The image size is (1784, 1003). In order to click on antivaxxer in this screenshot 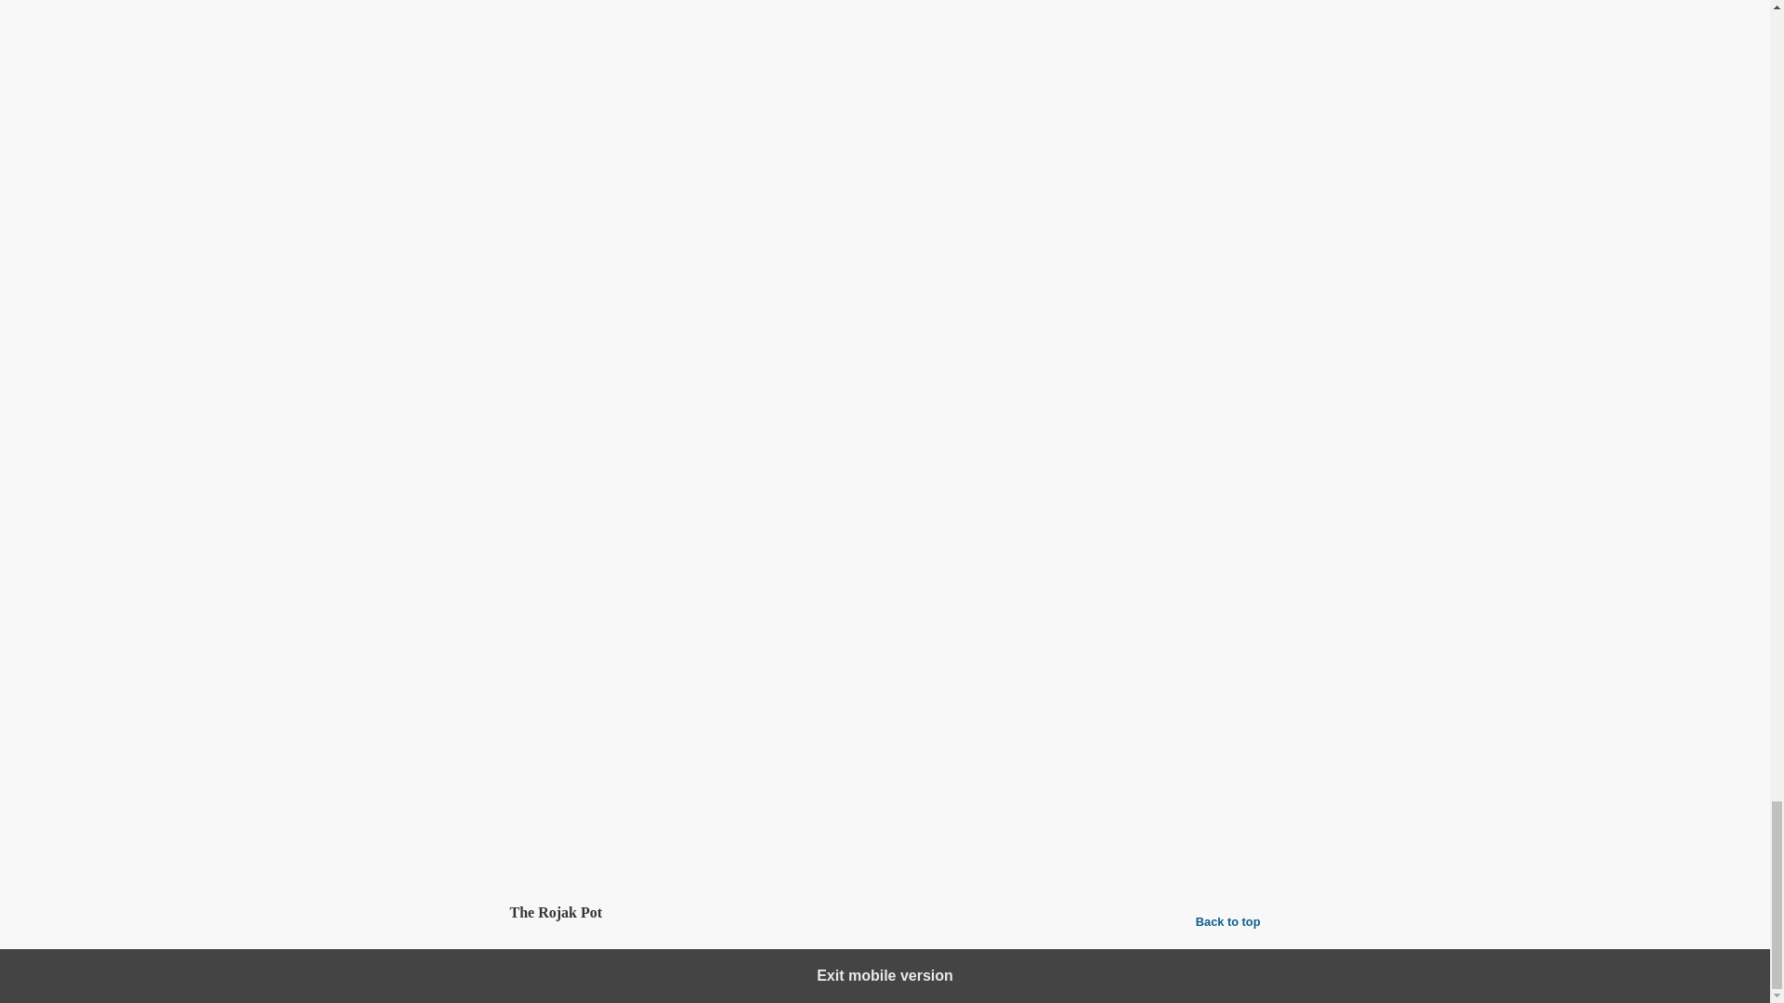, I will do `click(669, 762)`.